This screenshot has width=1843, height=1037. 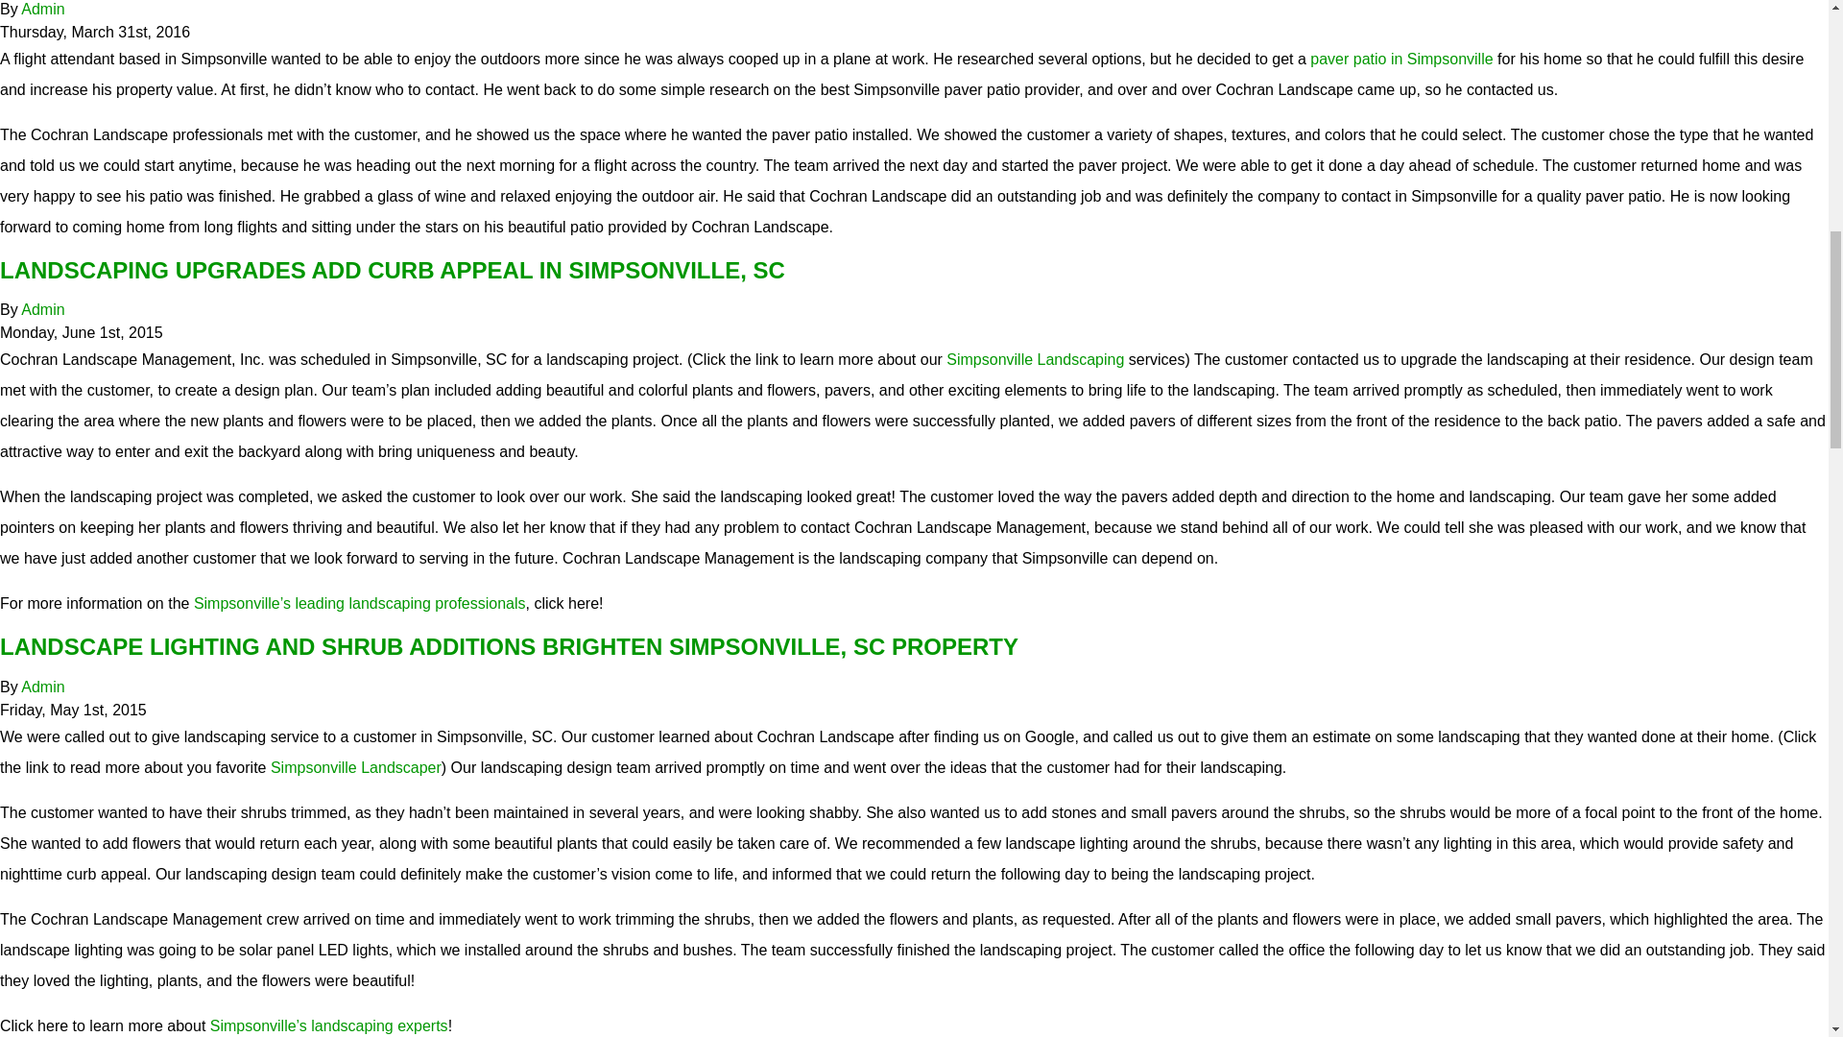 I want to click on paver patio in Simpsonville, so click(x=1401, y=59).